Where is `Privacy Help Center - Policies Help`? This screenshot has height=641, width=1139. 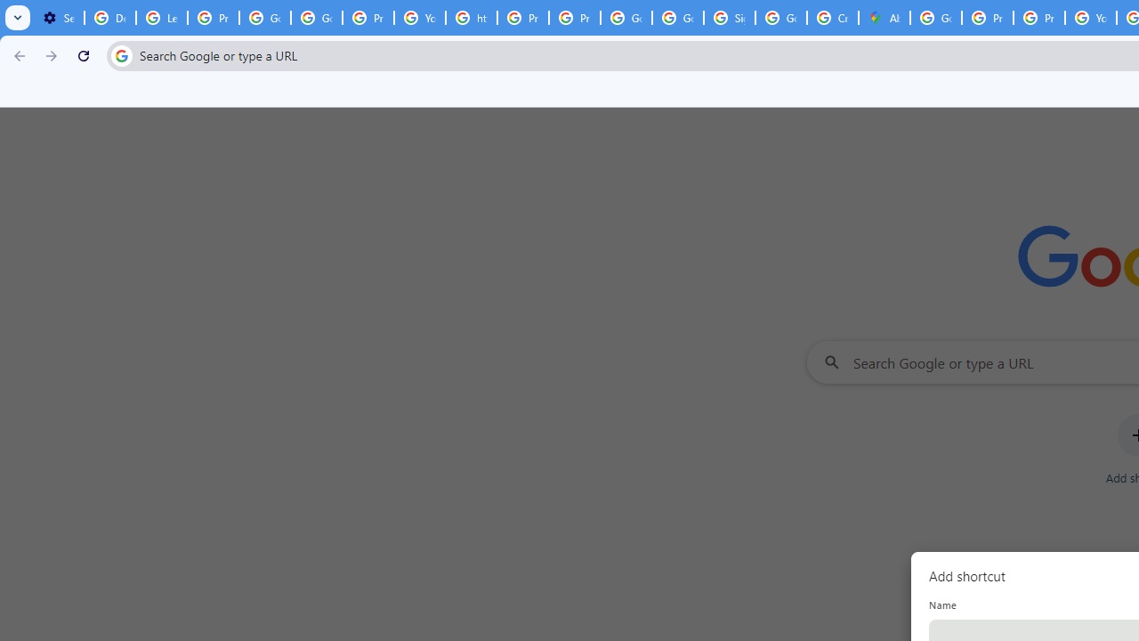
Privacy Help Center - Policies Help is located at coordinates (523, 18).